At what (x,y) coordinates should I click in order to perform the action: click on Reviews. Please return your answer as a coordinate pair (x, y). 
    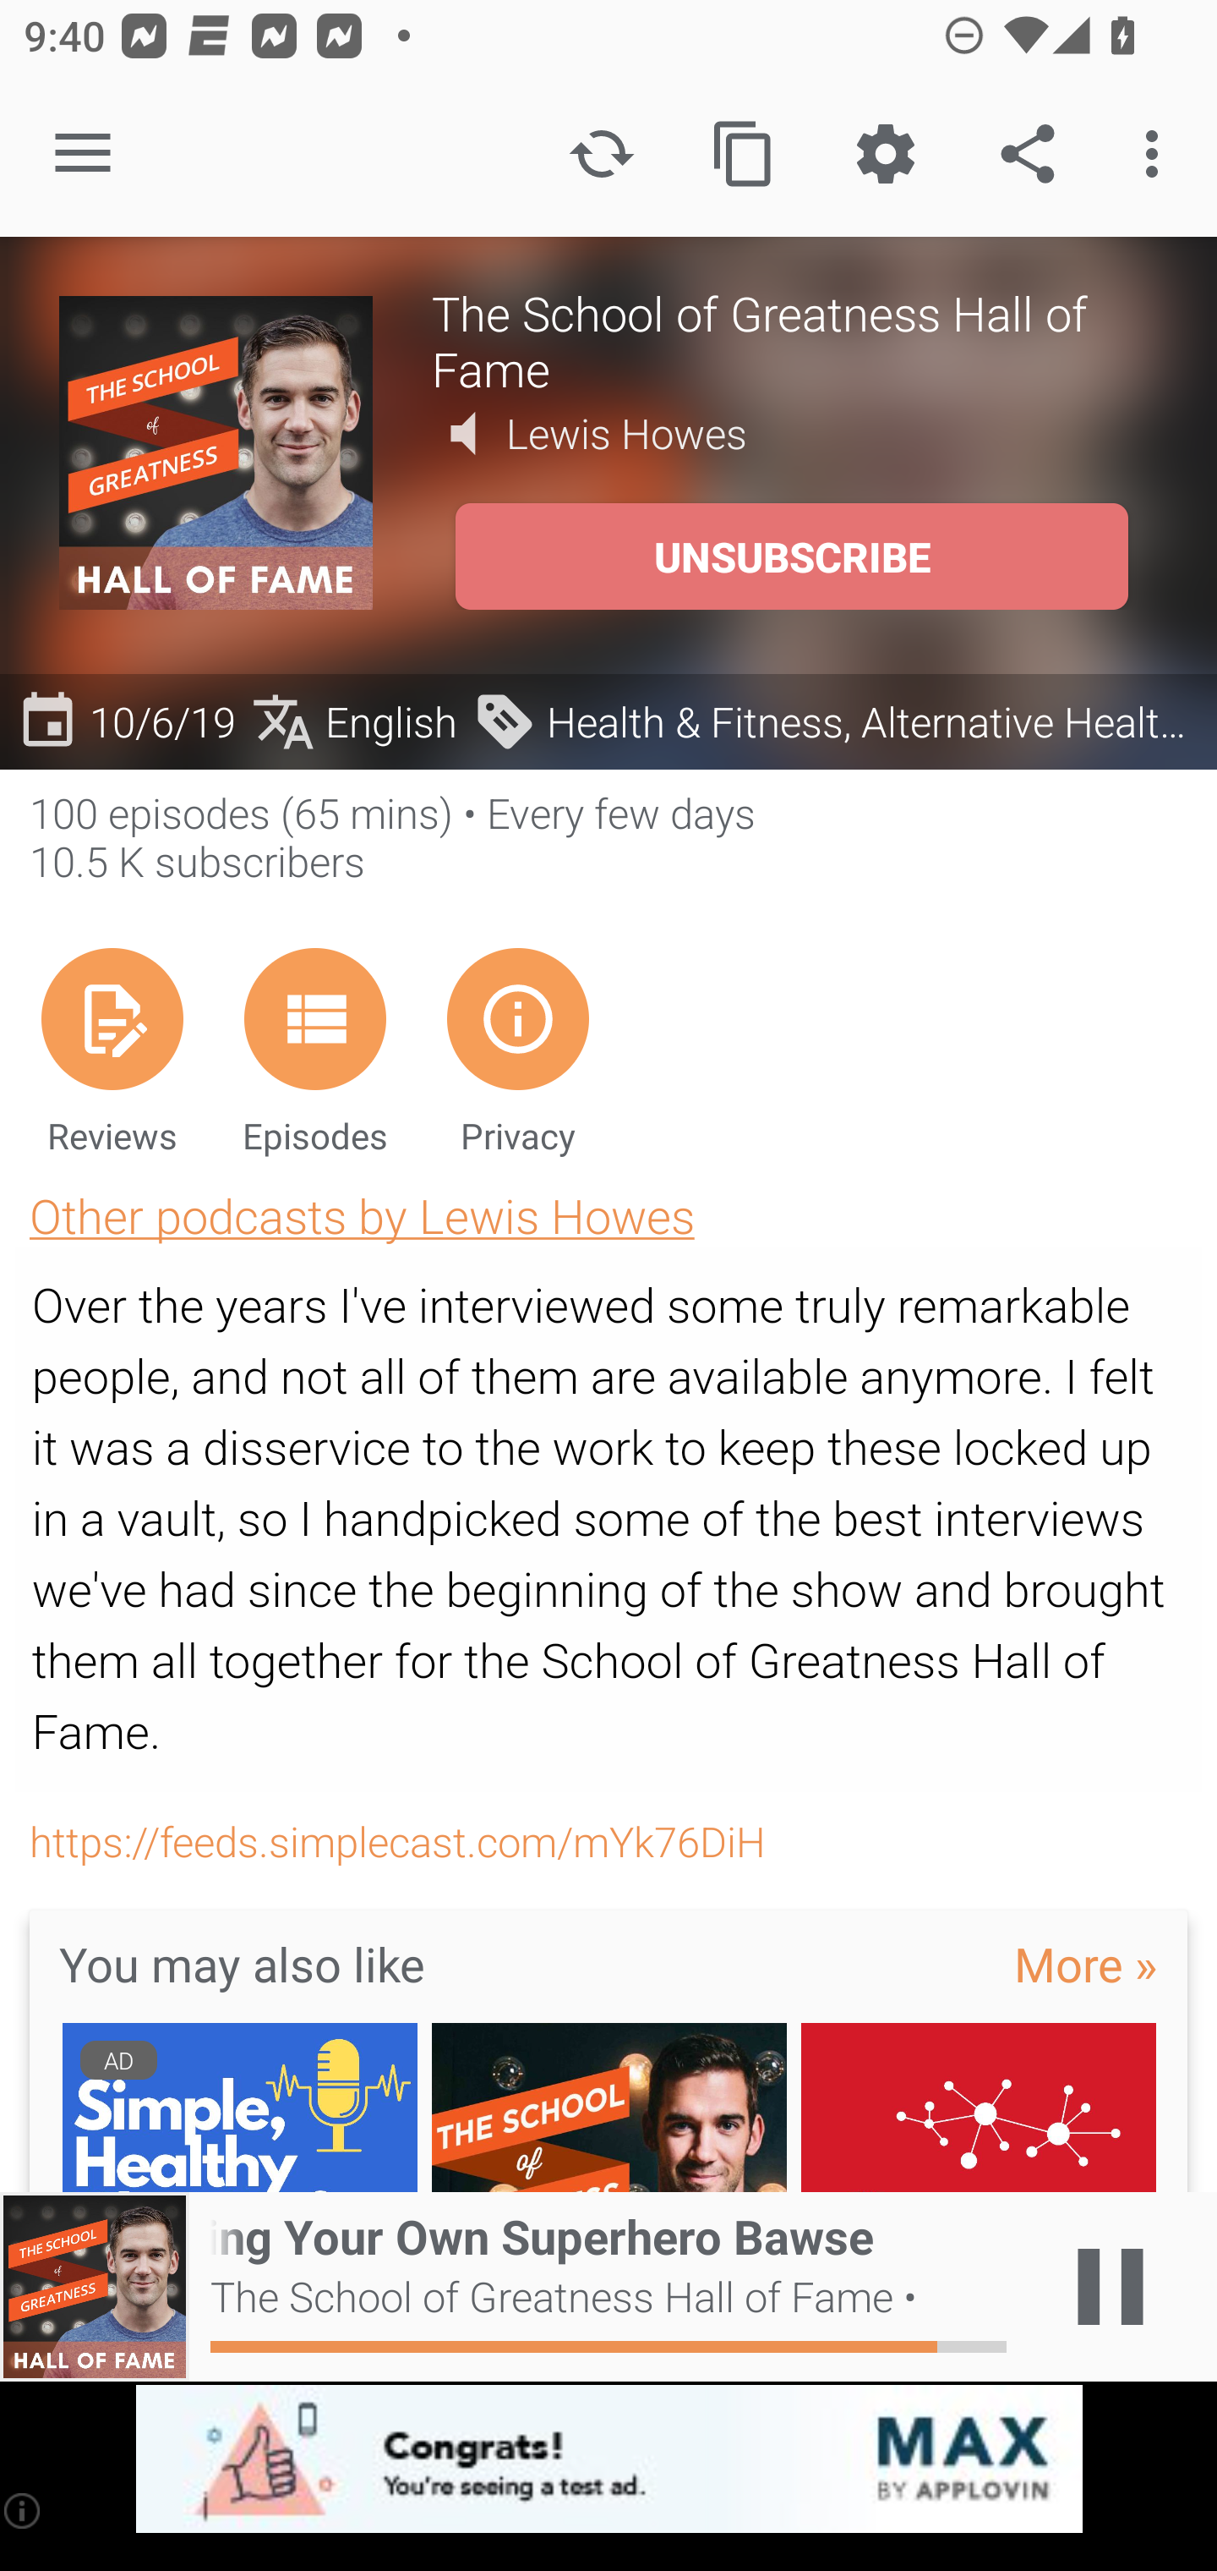
    Looking at the image, I should click on (112, 1050).